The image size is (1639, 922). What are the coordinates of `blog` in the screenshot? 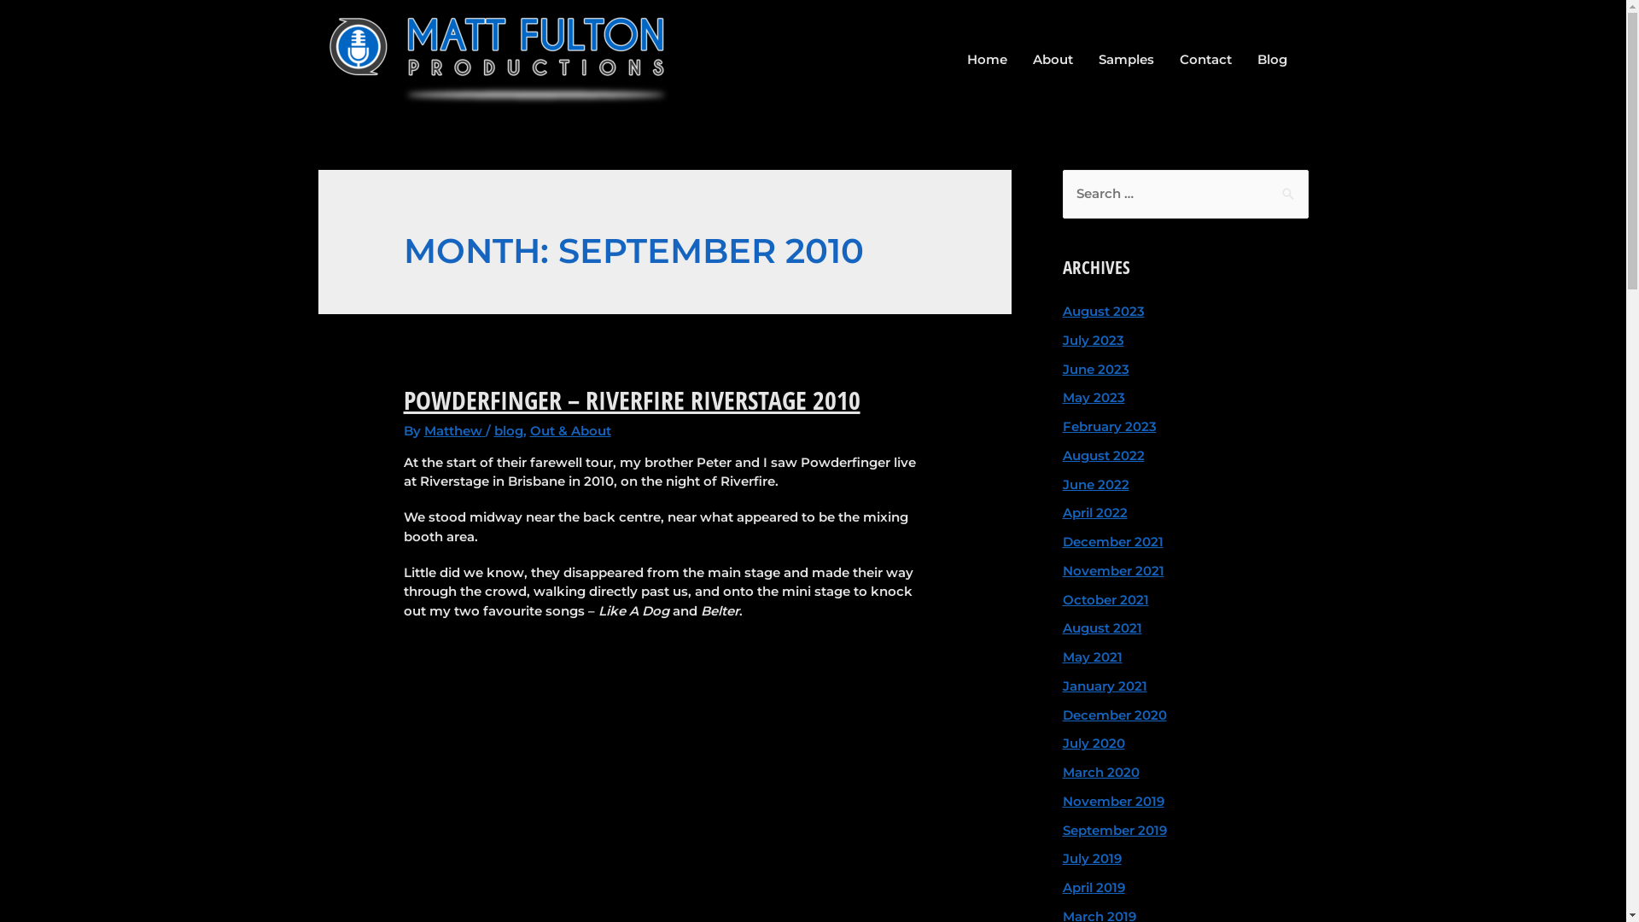 It's located at (509, 430).